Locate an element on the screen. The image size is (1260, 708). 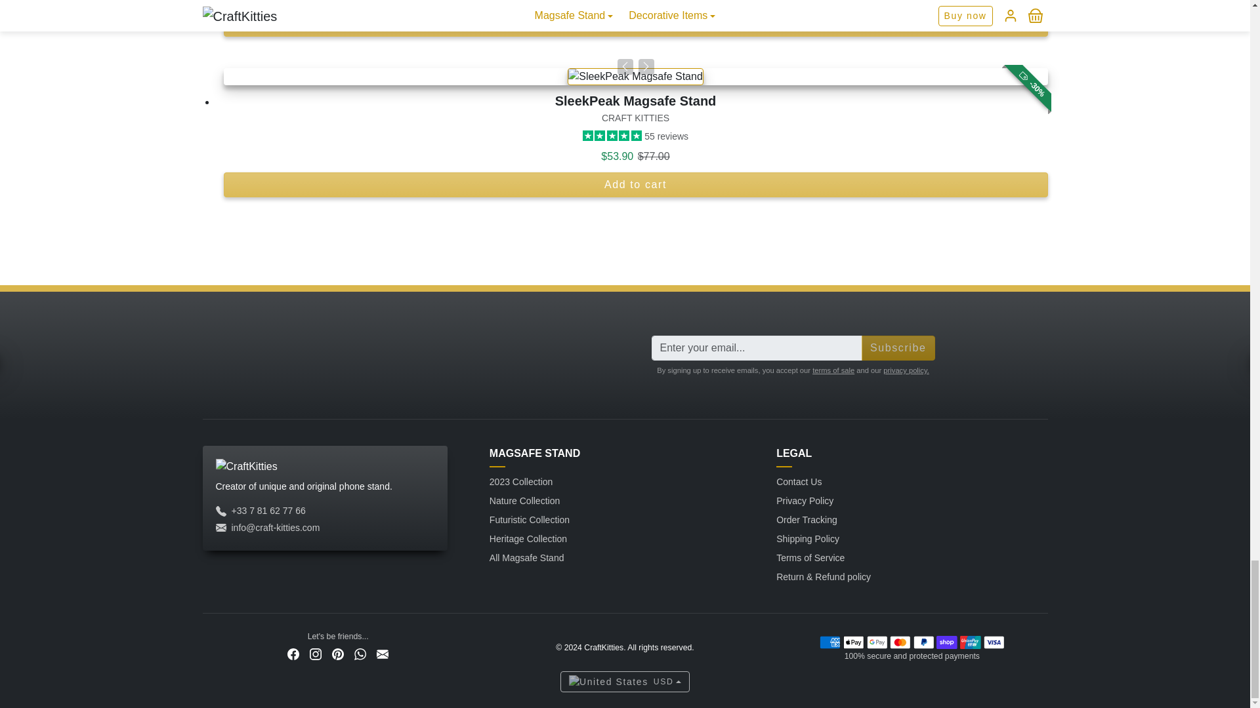
Visa is located at coordinates (994, 642).